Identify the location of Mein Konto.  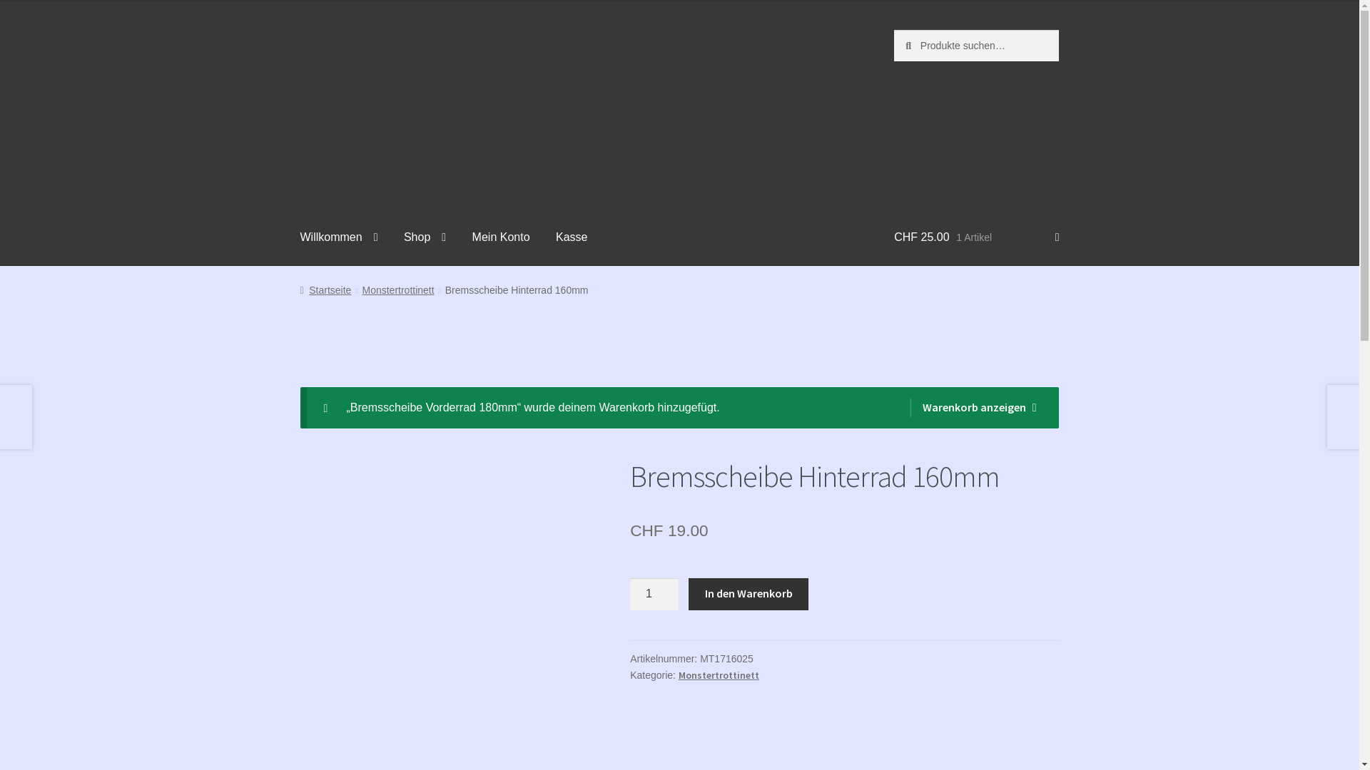
(501, 238).